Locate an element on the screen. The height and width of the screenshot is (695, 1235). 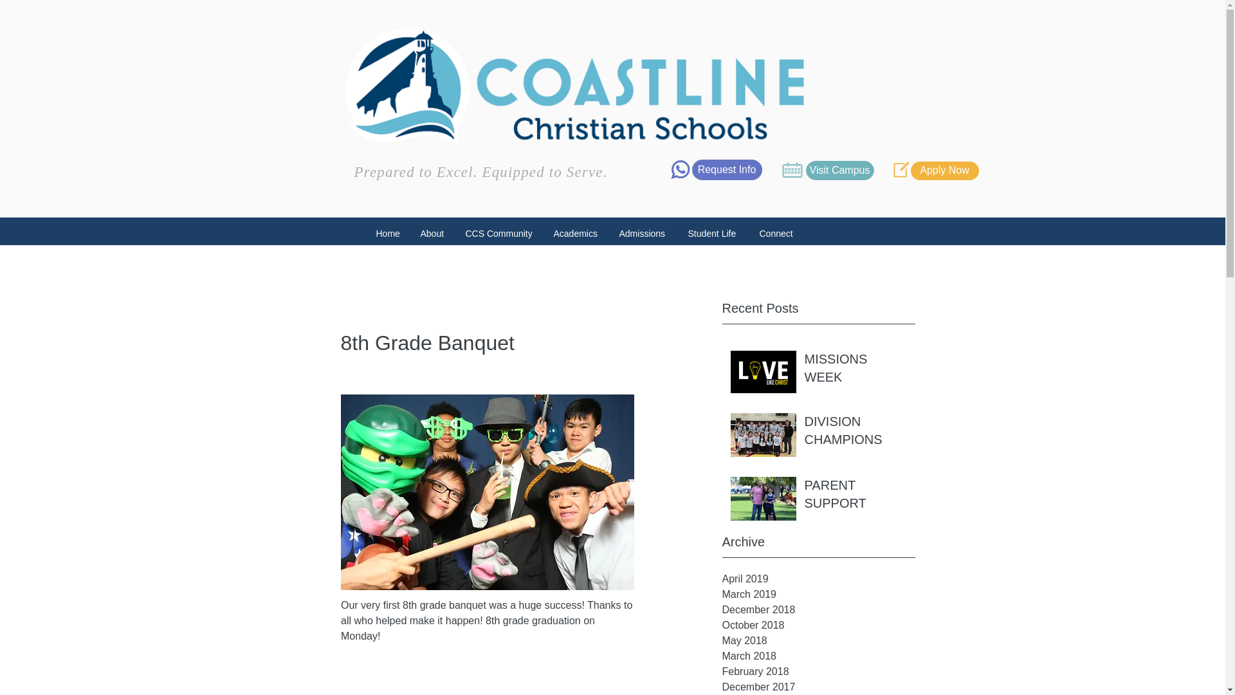
Apply Now is located at coordinates (945, 170).